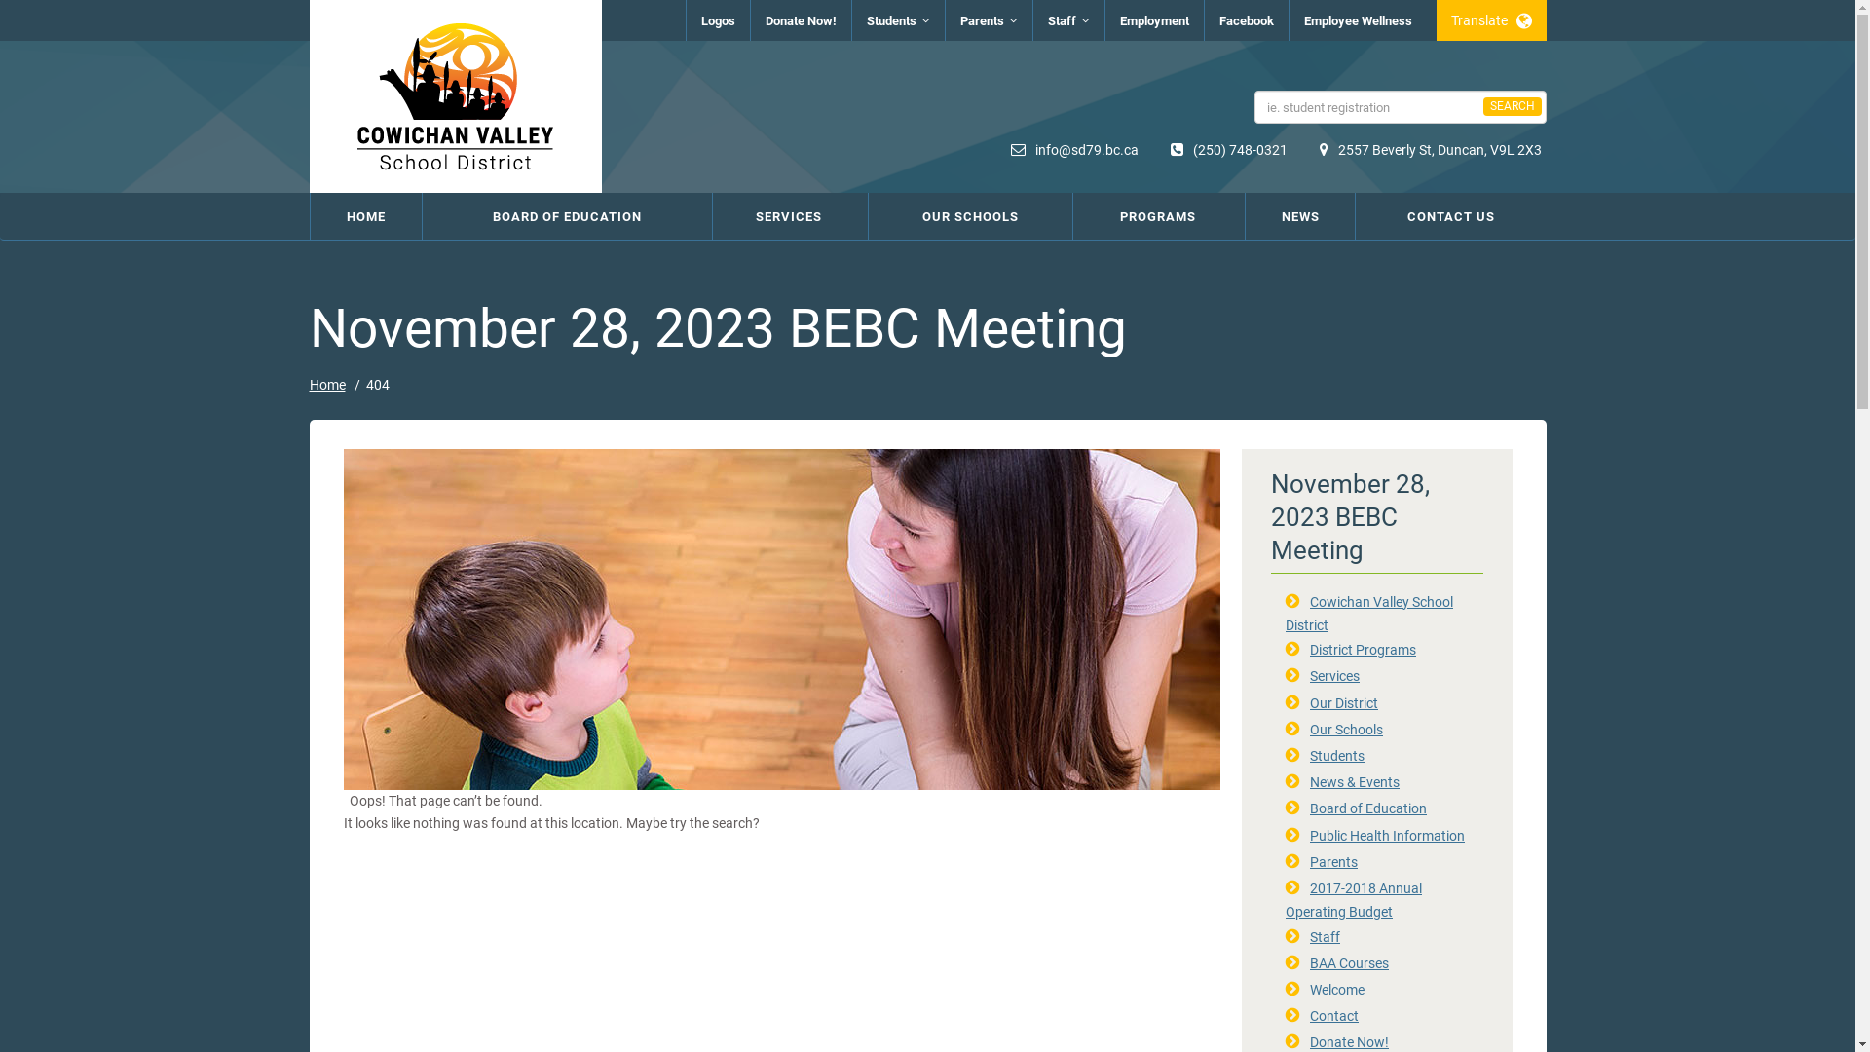 The width and height of the screenshot is (1870, 1052). Describe the element at coordinates (1350, 1042) in the screenshot. I see `Donate Now!` at that location.